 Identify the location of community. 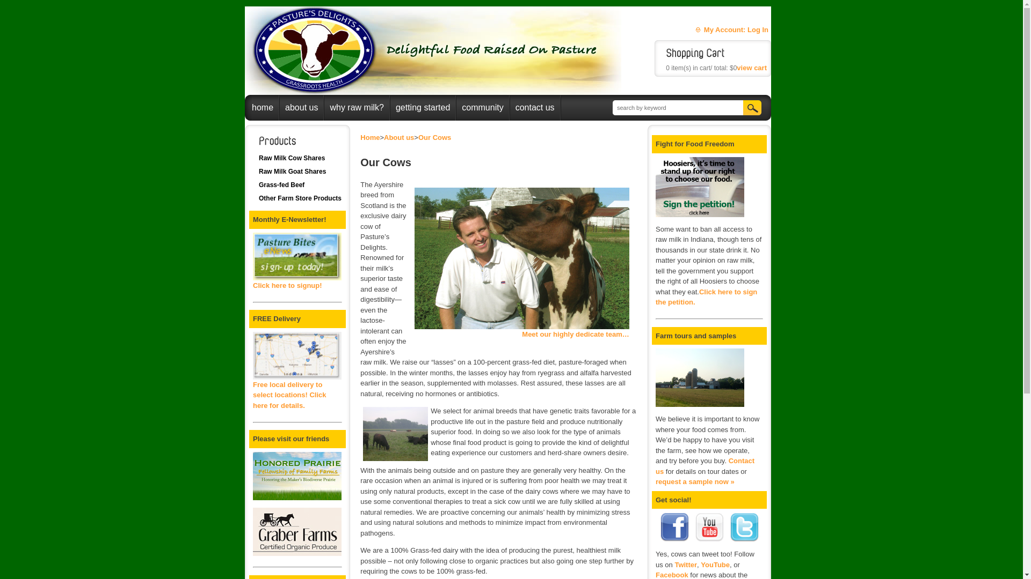
(482, 107).